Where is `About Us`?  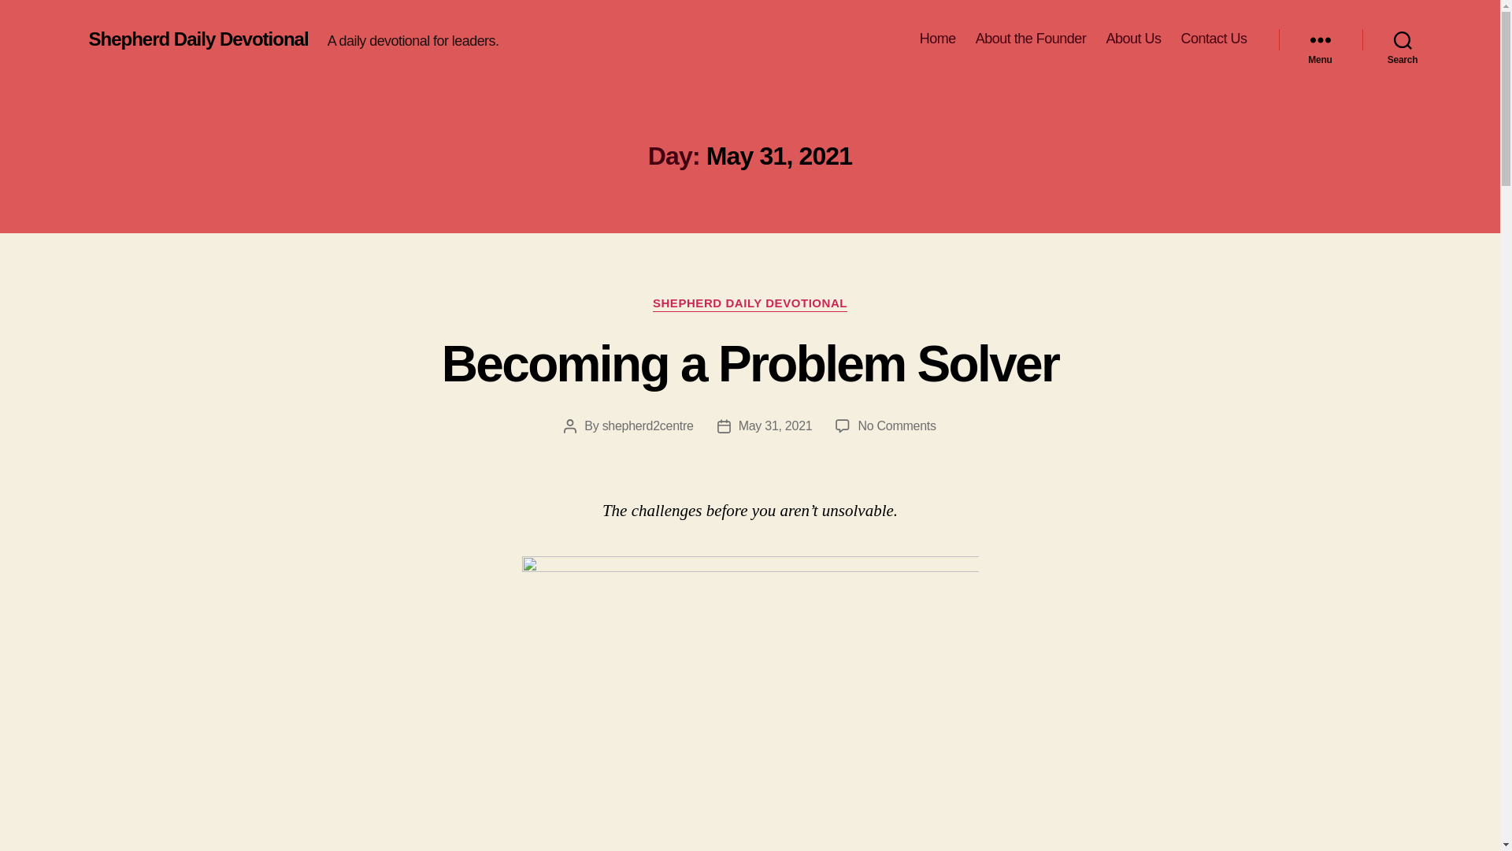
About Us is located at coordinates (1132, 39).